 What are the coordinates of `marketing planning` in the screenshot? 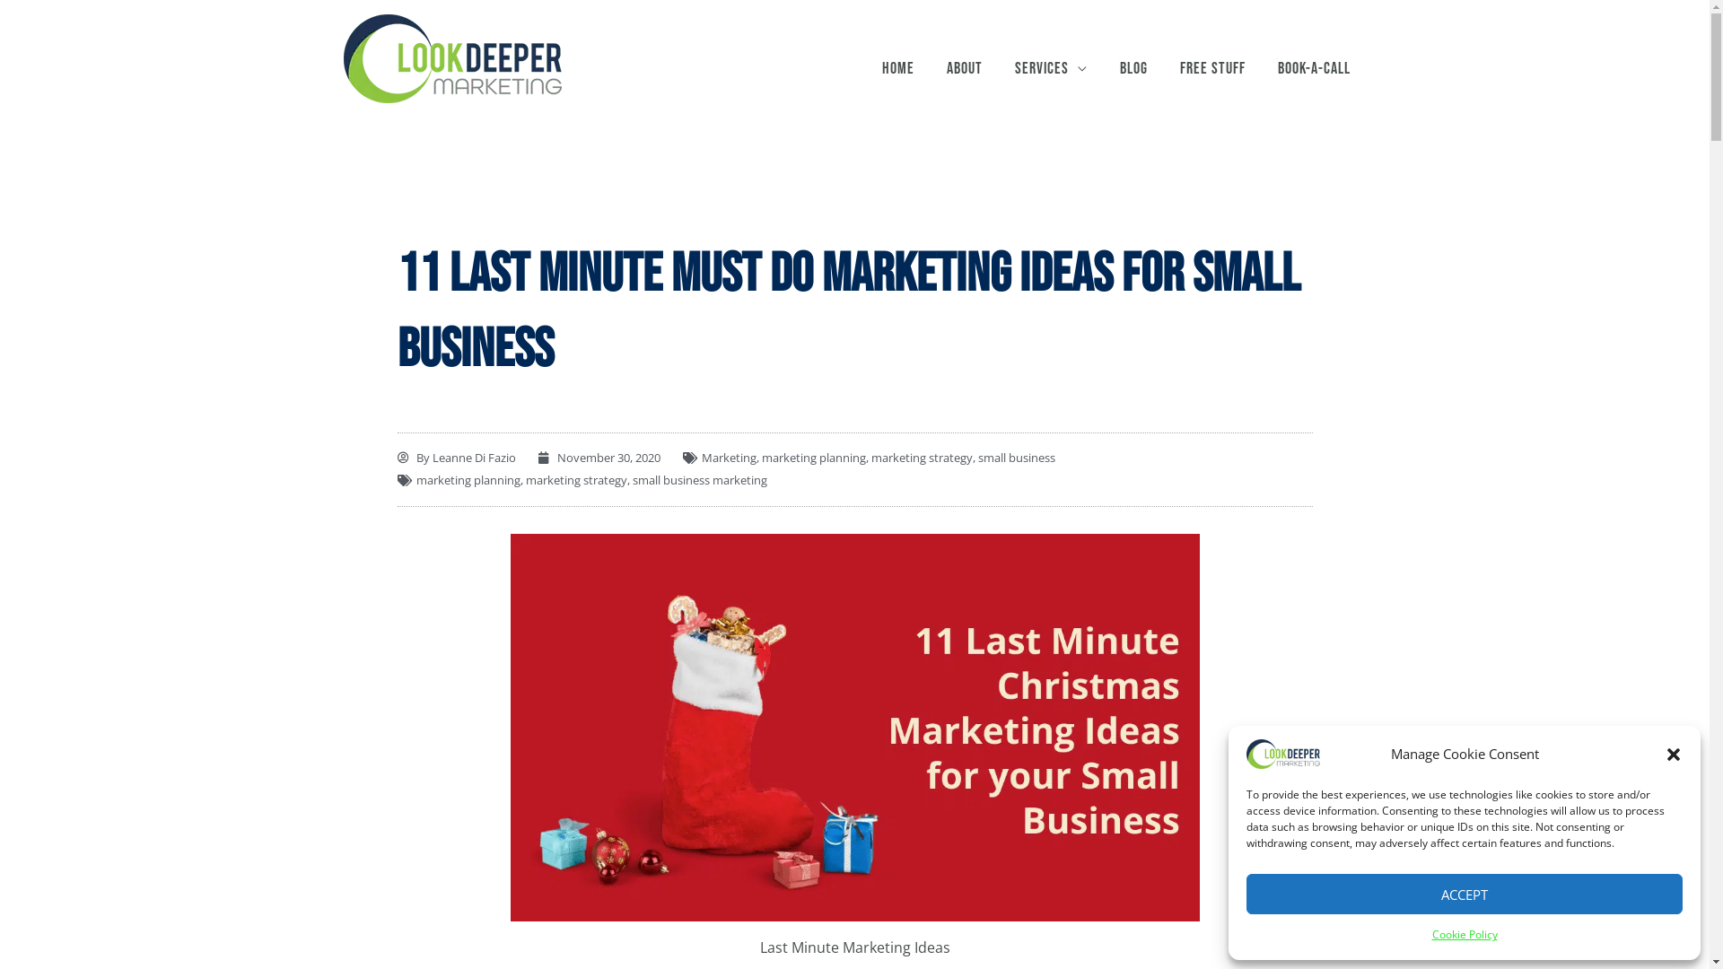 It's located at (813, 457).